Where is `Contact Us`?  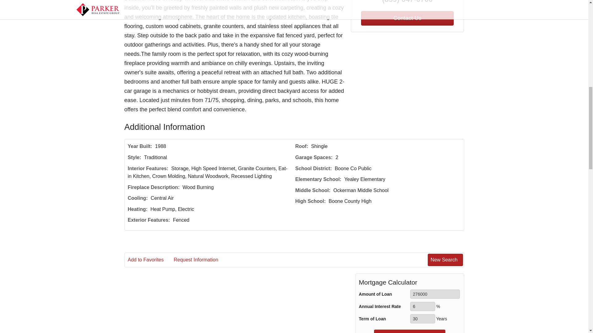
Contact Us is located at coordinates (407, 18).